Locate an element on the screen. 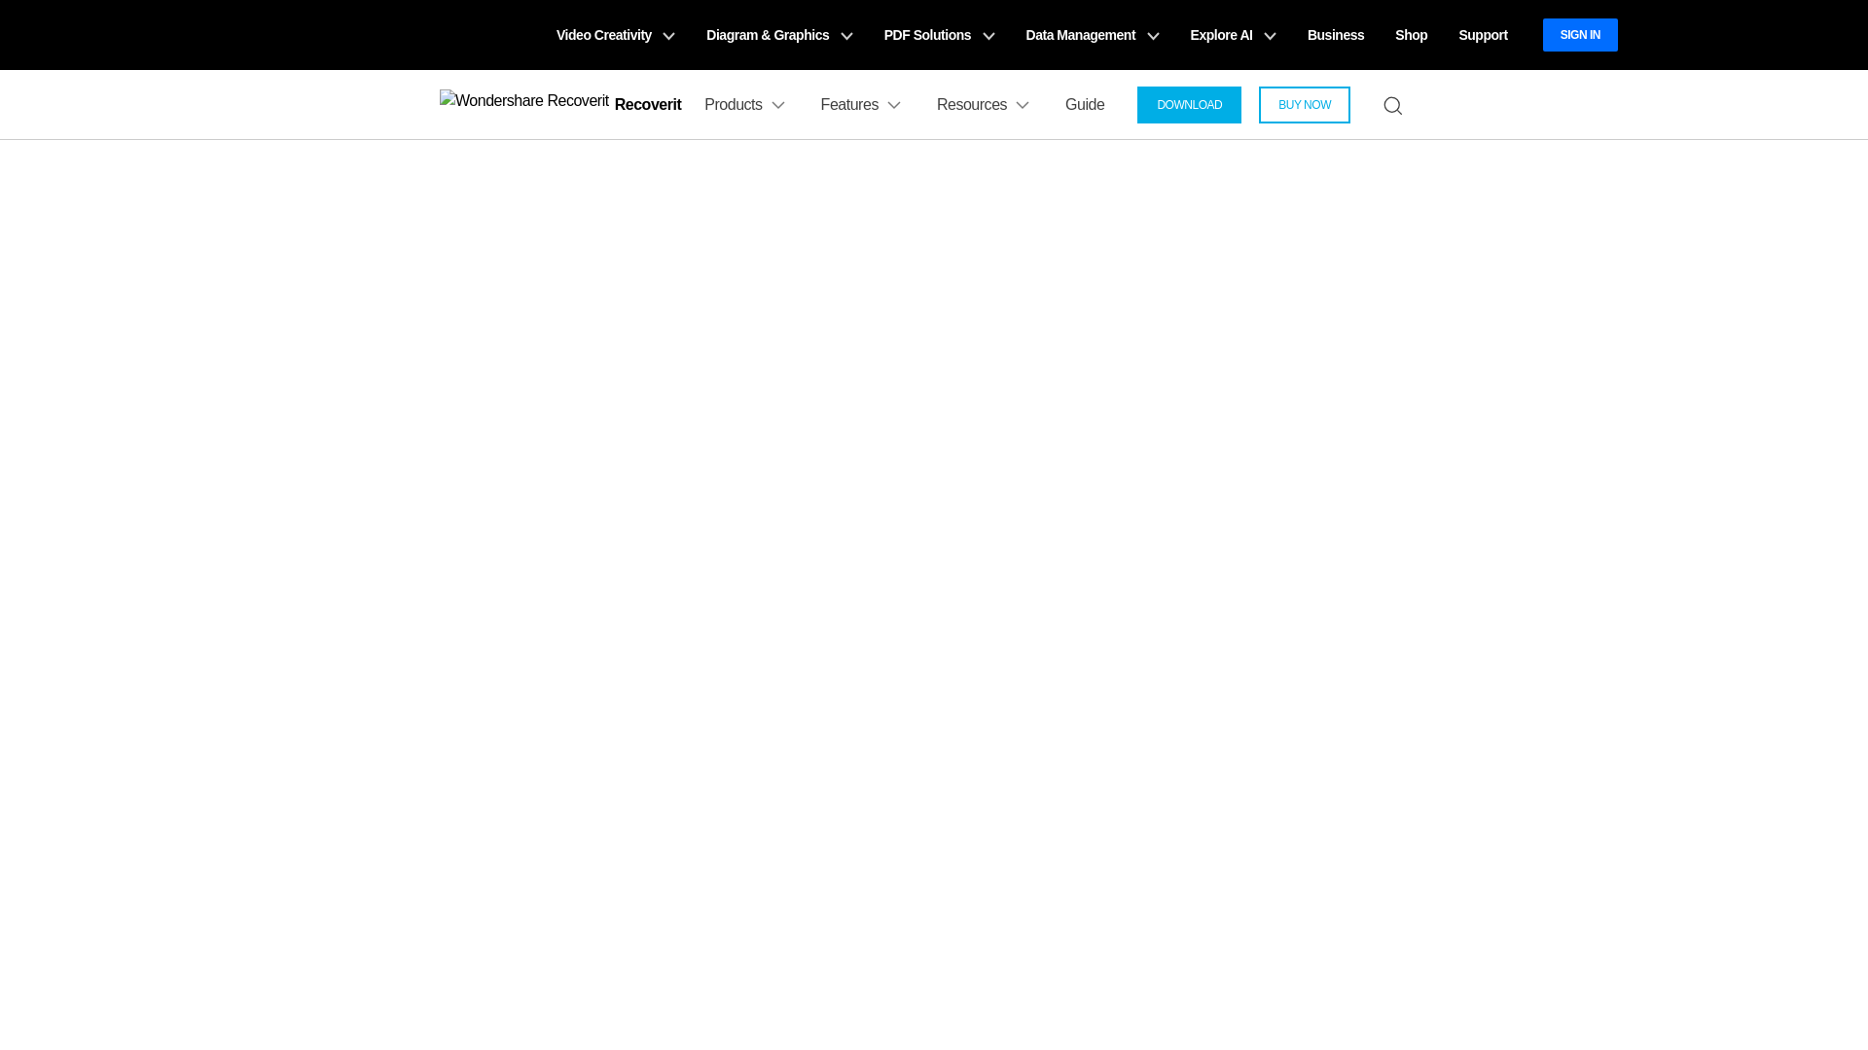 The image size is (1868, 1050). Video Creativity is located at coordinates (616, 35).